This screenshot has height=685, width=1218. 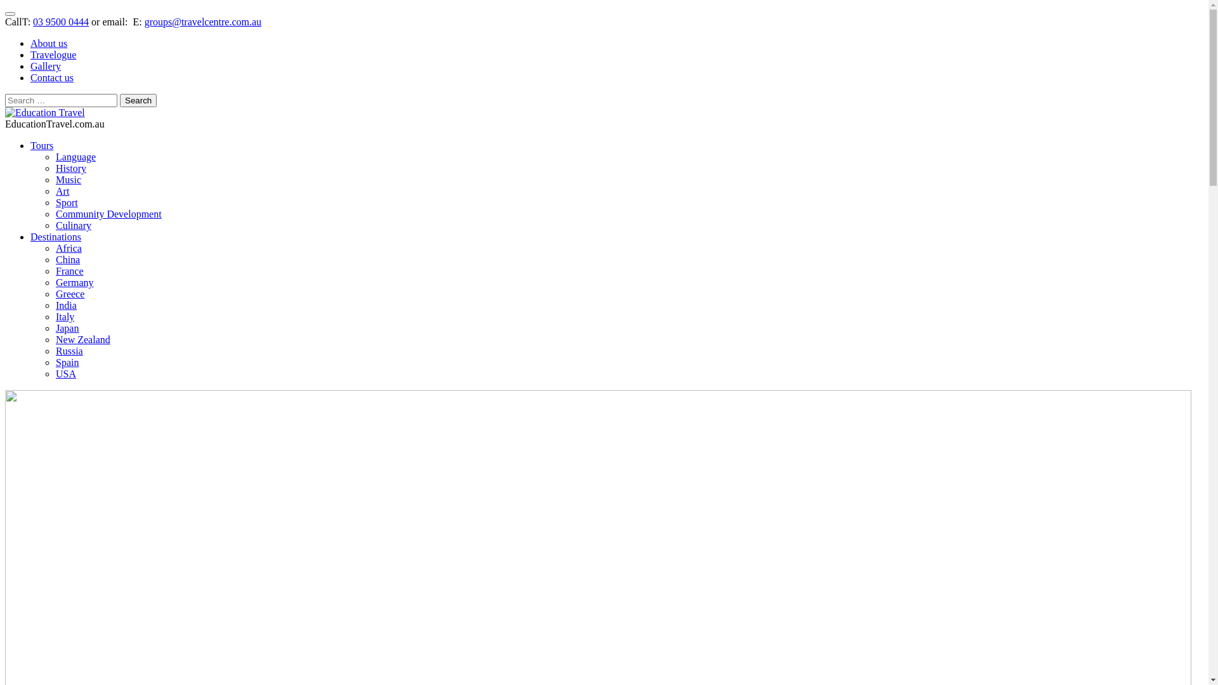 What do you see at coordinates (42, 146) in the screenshot?
I see `Tours` at bounding box center [42, 146].